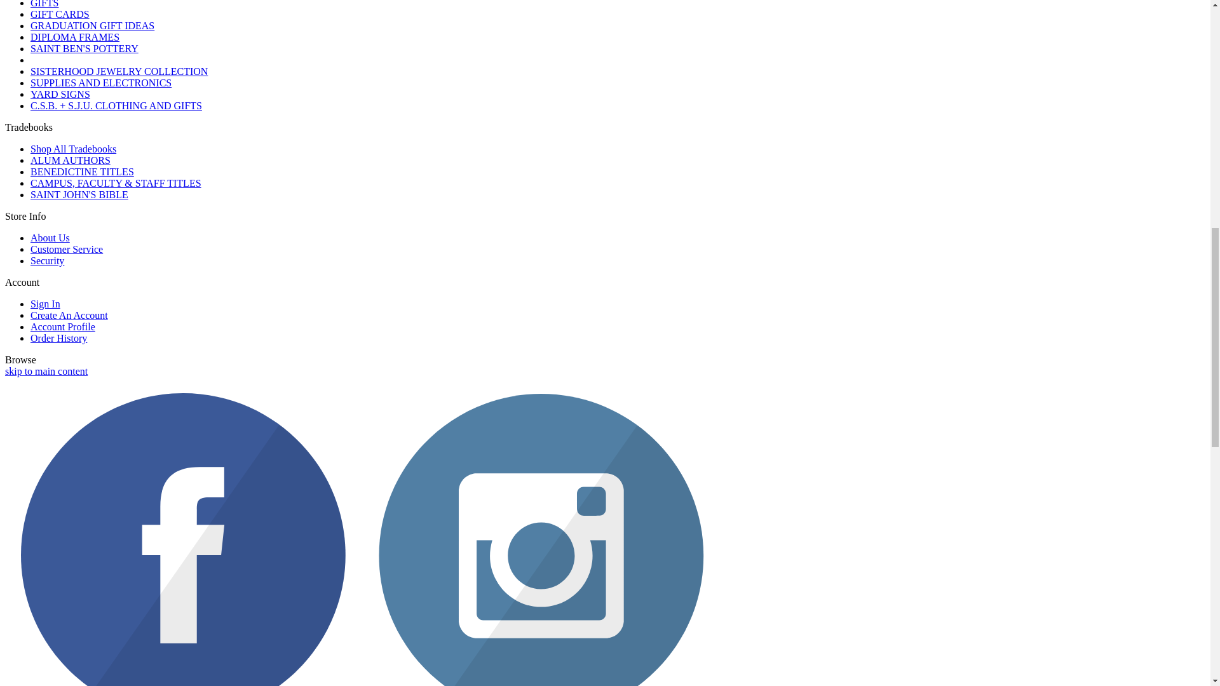  What do you see at coordinates (85, 48) in the screenshot?
I see `SAINT BEN'S POTTERY` at bounding box center [85, 48].